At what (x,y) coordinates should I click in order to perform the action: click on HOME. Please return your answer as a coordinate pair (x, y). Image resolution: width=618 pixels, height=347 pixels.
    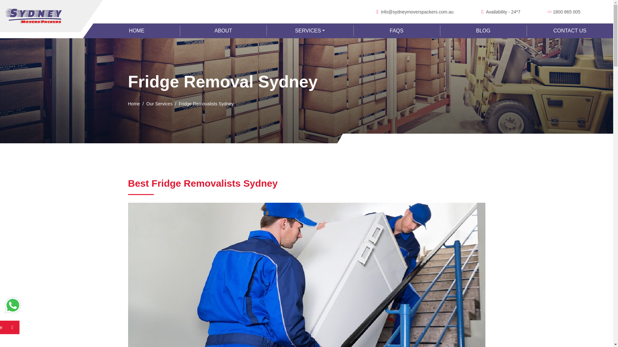
    Looking at the image, I should click on (136, 31).